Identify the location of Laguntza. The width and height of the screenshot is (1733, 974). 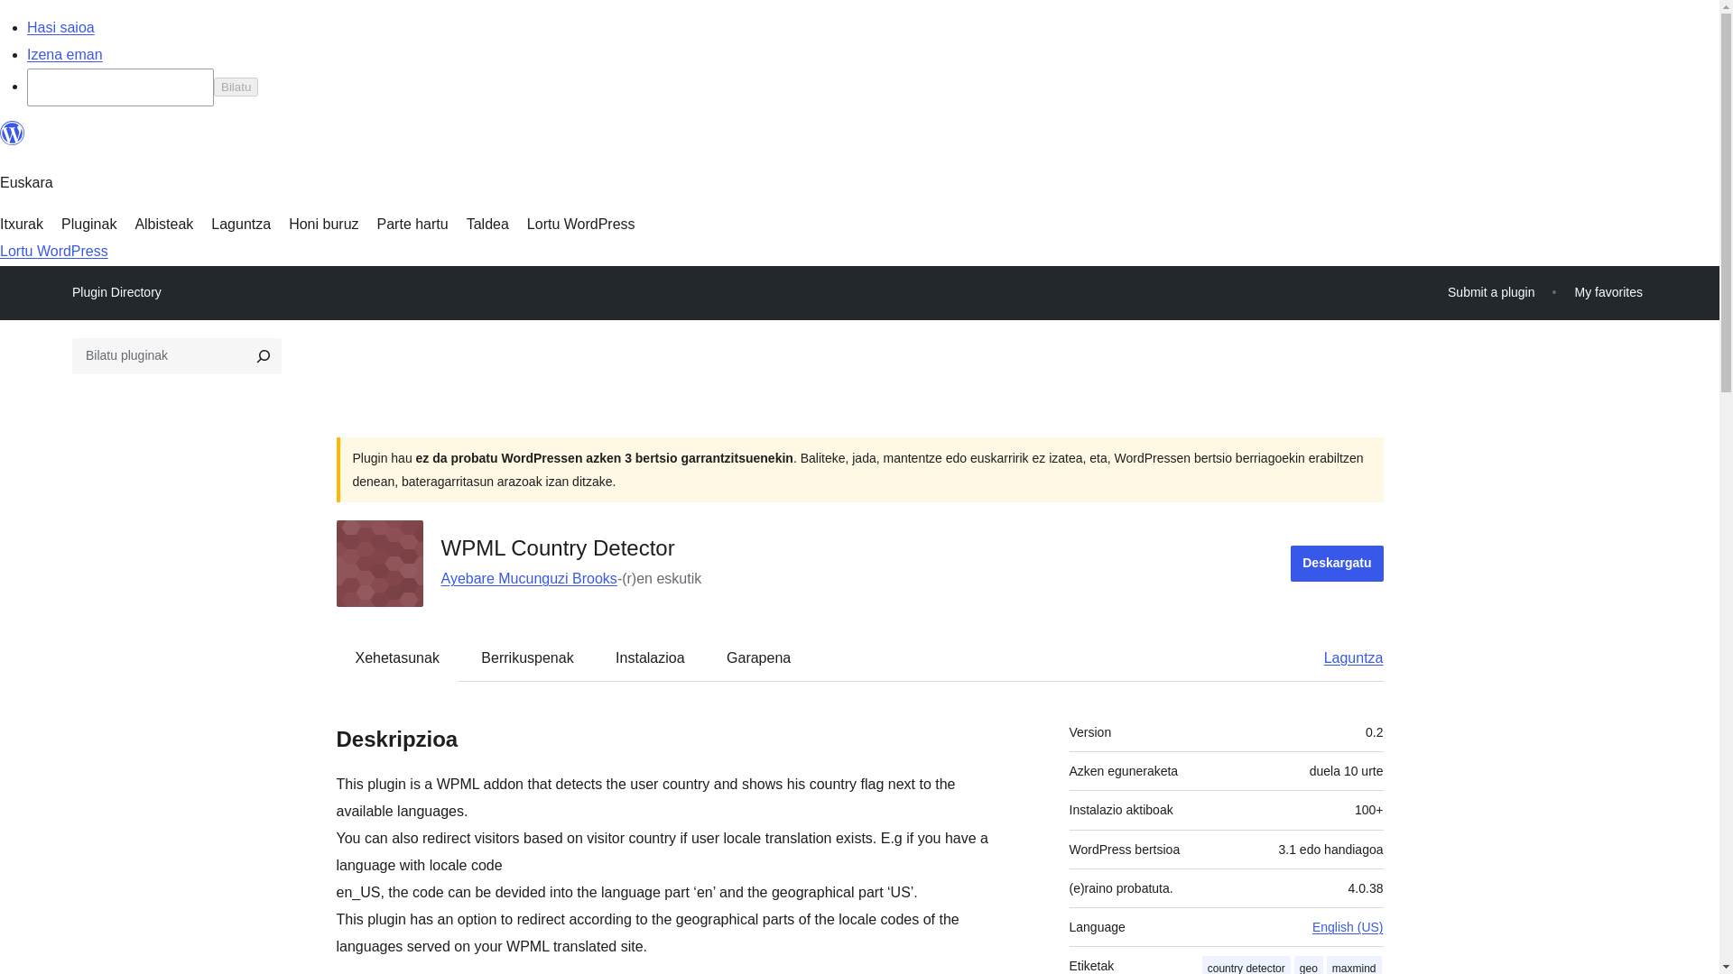
(240, 224).